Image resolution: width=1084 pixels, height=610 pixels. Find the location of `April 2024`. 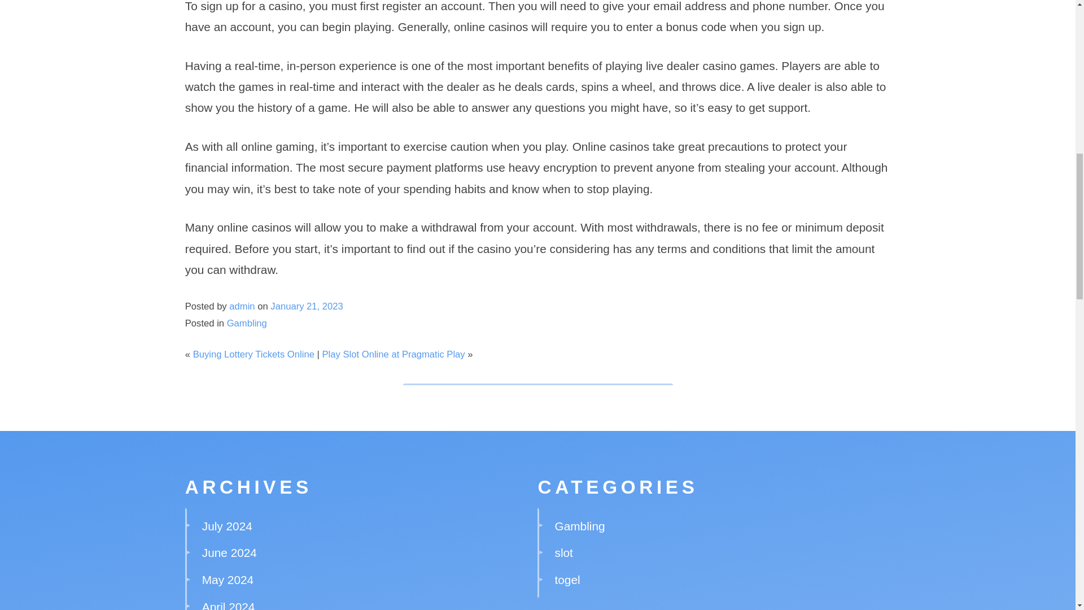

April 2024 is located at coordinates (228, 605).